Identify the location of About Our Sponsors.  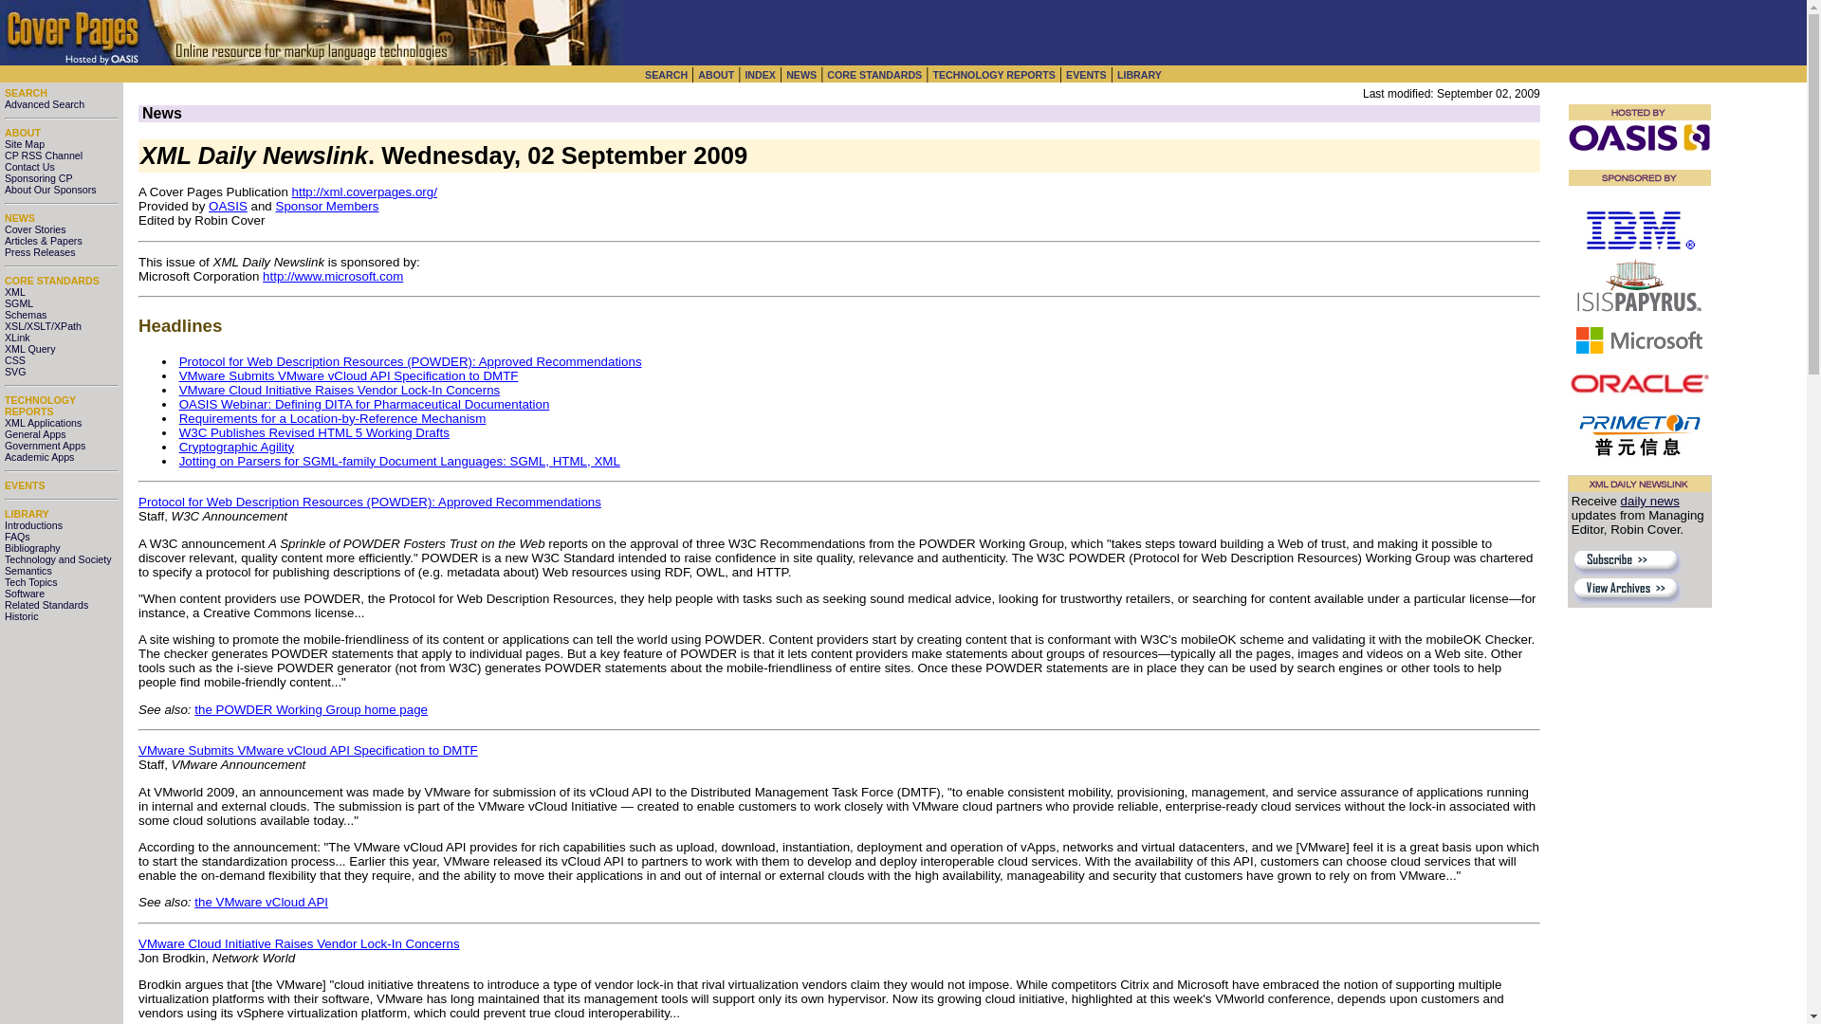
(50, 190).